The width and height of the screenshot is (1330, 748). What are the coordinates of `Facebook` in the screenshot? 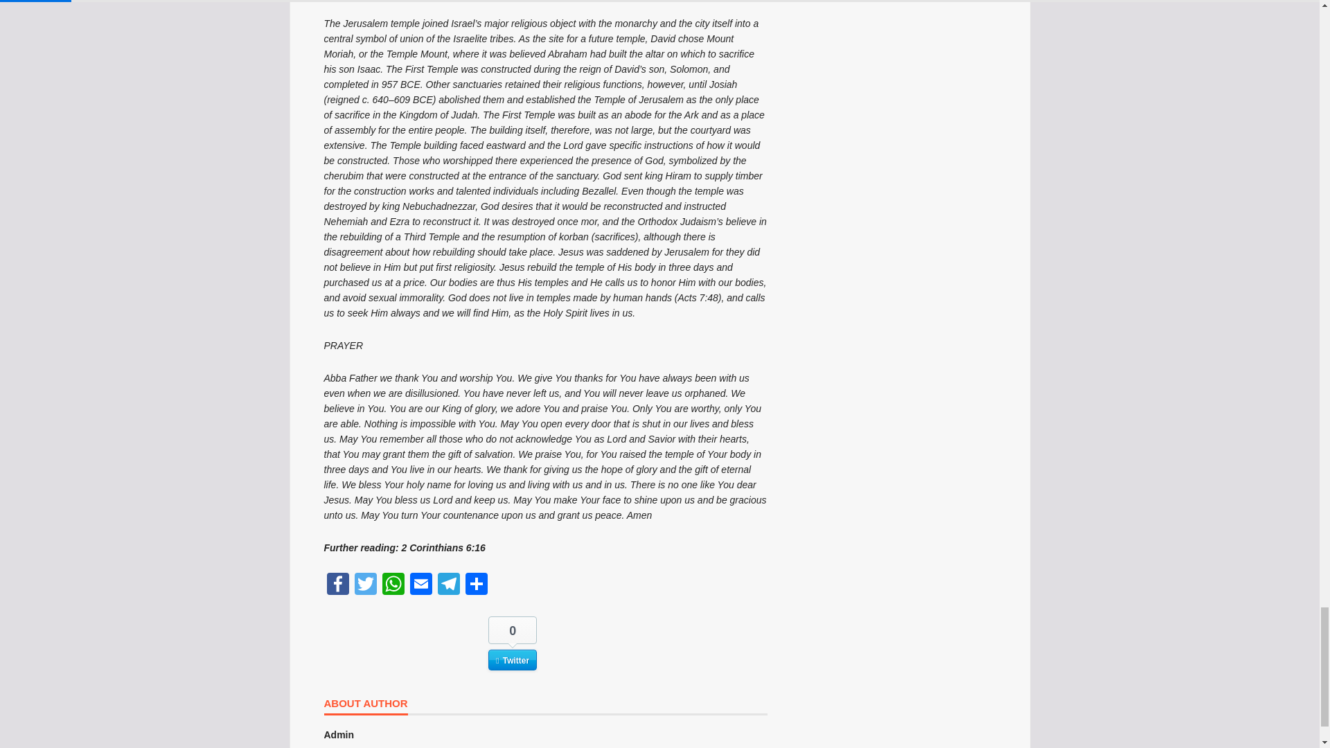 It's located at (338, 586).